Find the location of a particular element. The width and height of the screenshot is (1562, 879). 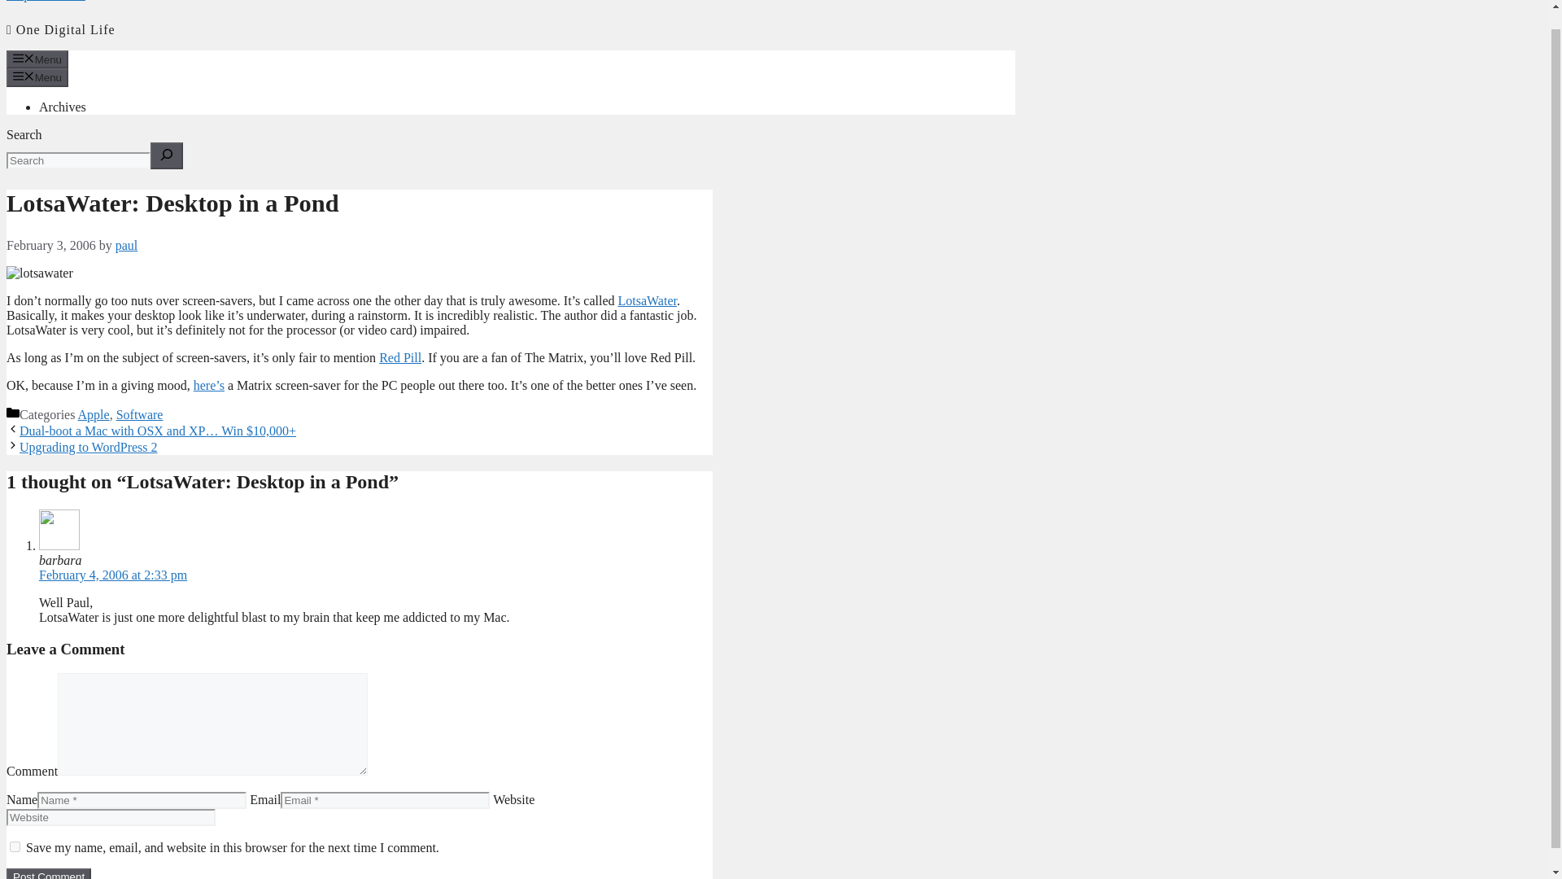

yes is located at coordinates (15, 846).